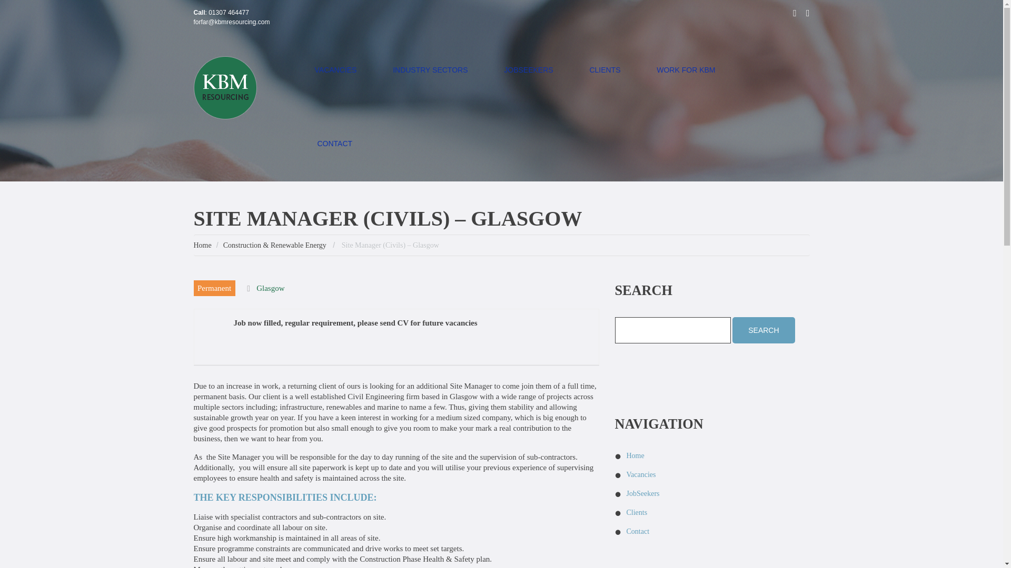 The height and width of the screenshot is (568, 1011). What do you see at coordinates (641, 474) in the screenshot?
I see `Vacancies` at bounding box center [641, 474].